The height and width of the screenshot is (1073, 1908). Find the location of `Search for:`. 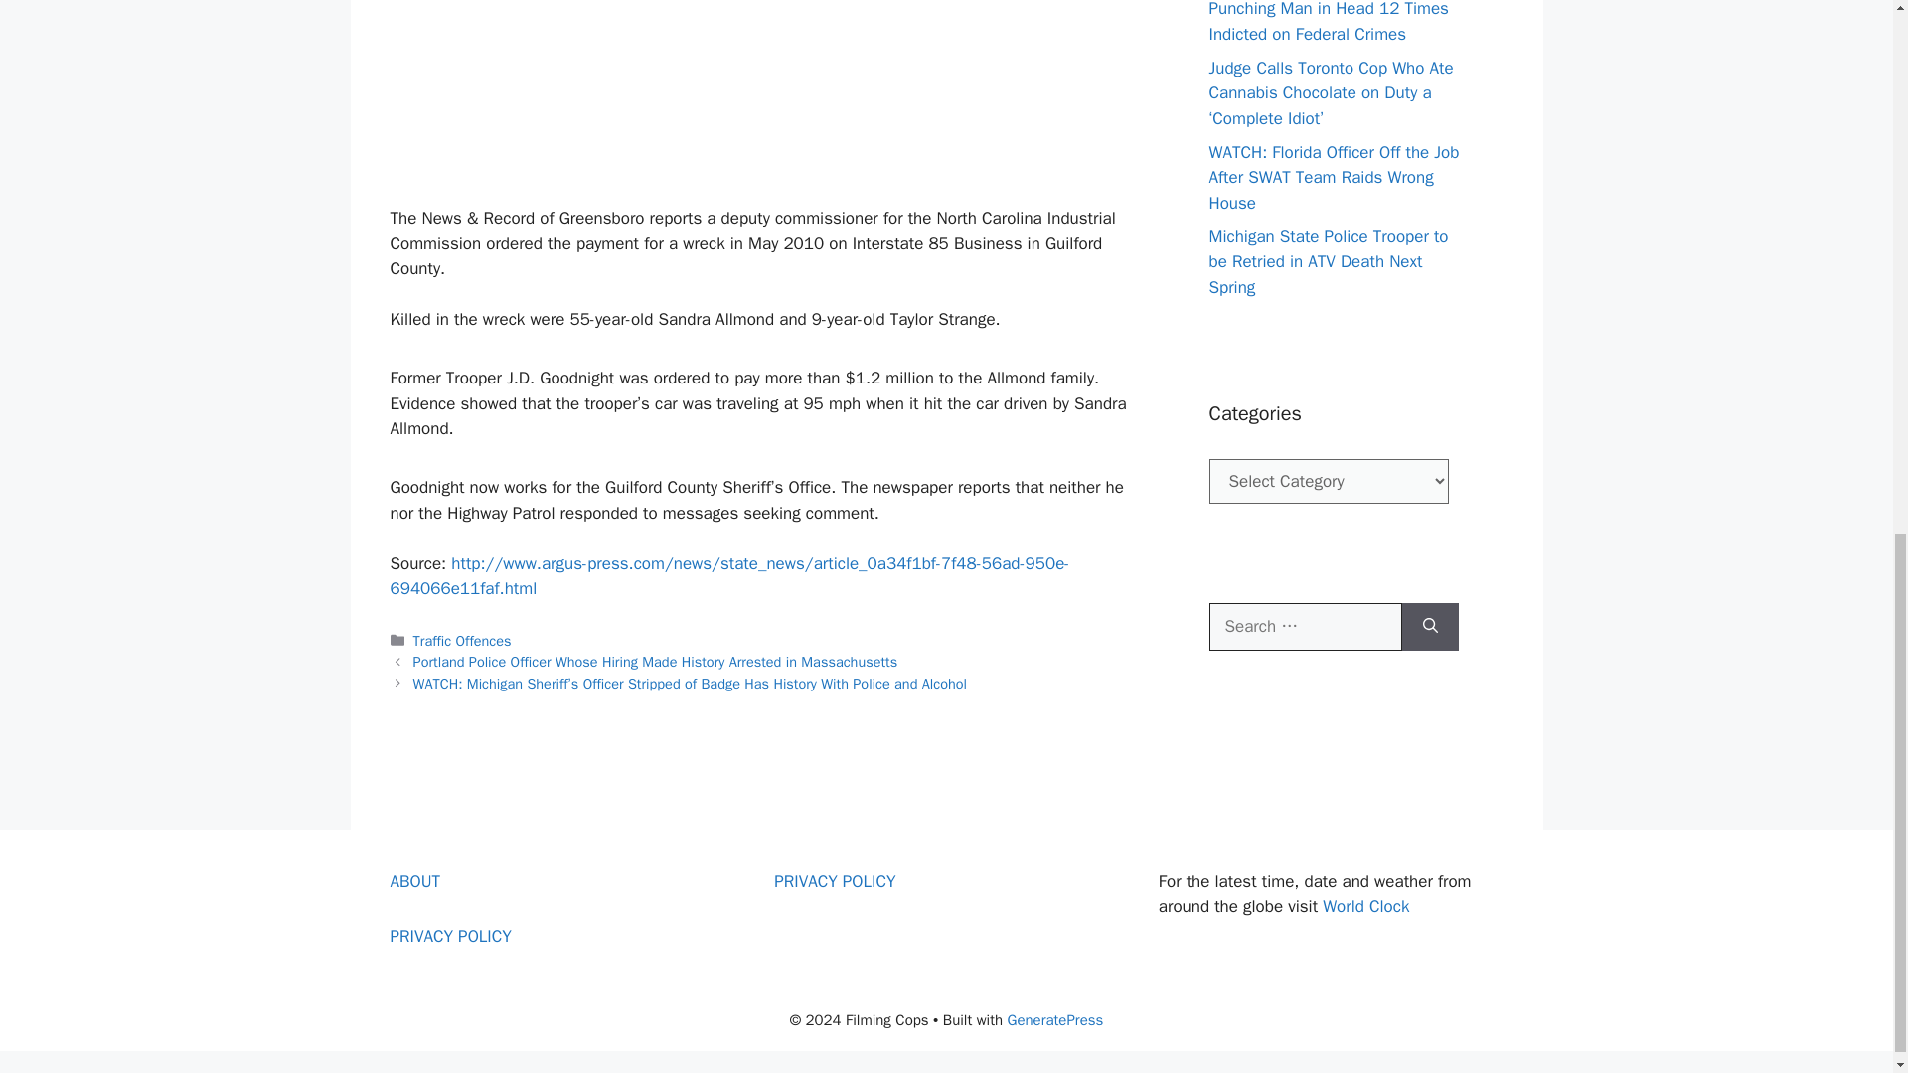

Search for: is located at coordinates (1304, 626).